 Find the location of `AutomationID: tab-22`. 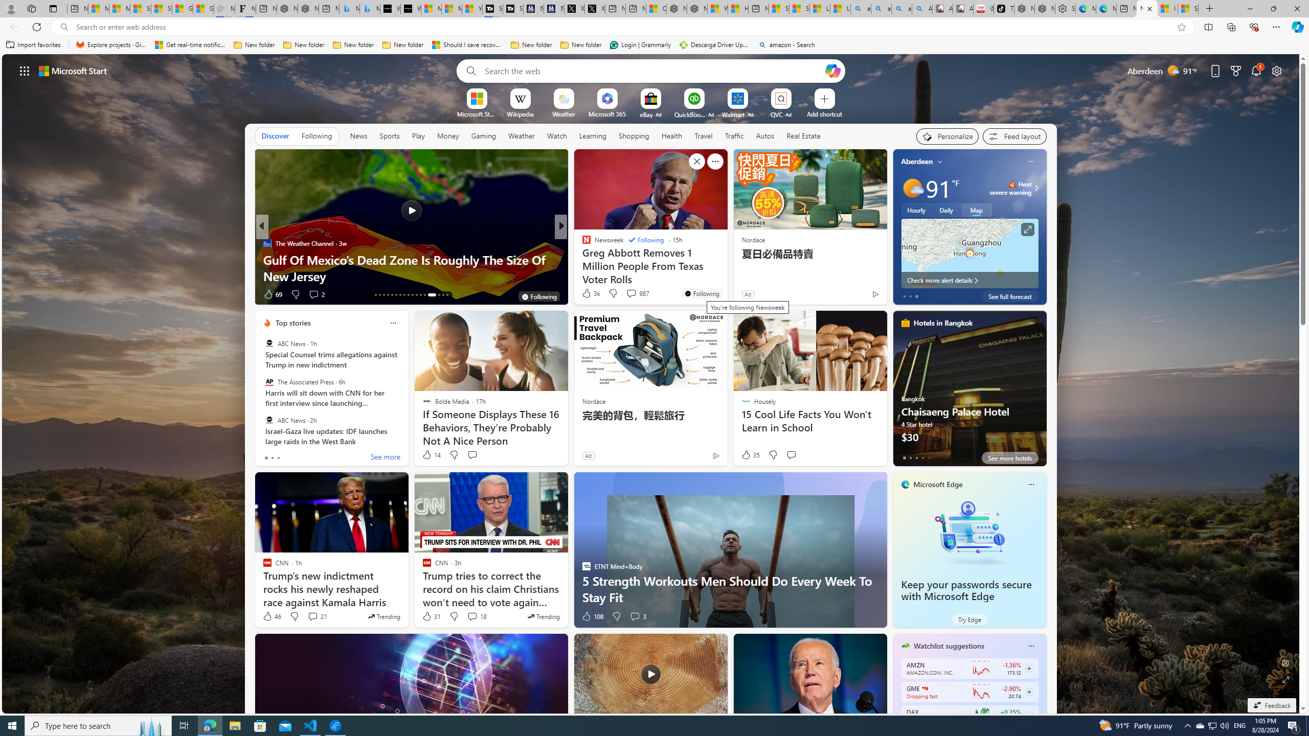

AutomationID: tab-22 is located at coordinates (412, 295).